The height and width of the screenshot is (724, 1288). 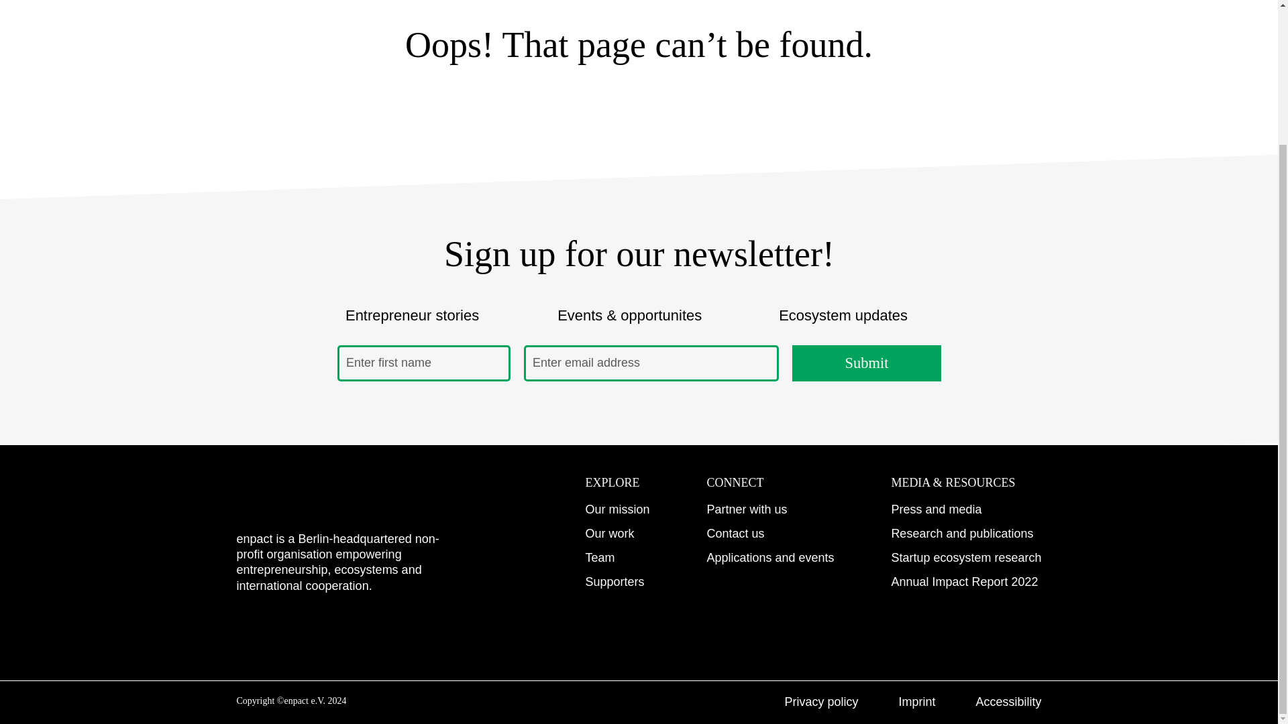 I want to click on Submit, so click(x=865, y=363).